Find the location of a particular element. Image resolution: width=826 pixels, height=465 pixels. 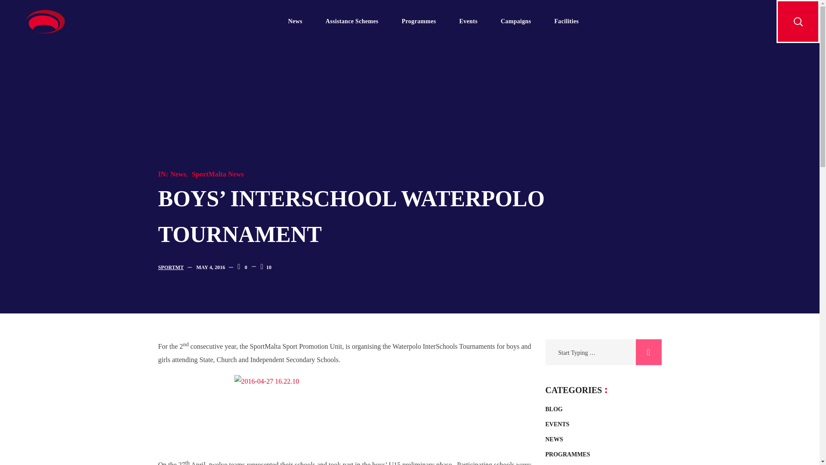

Search is located at coordinates (649, 352).